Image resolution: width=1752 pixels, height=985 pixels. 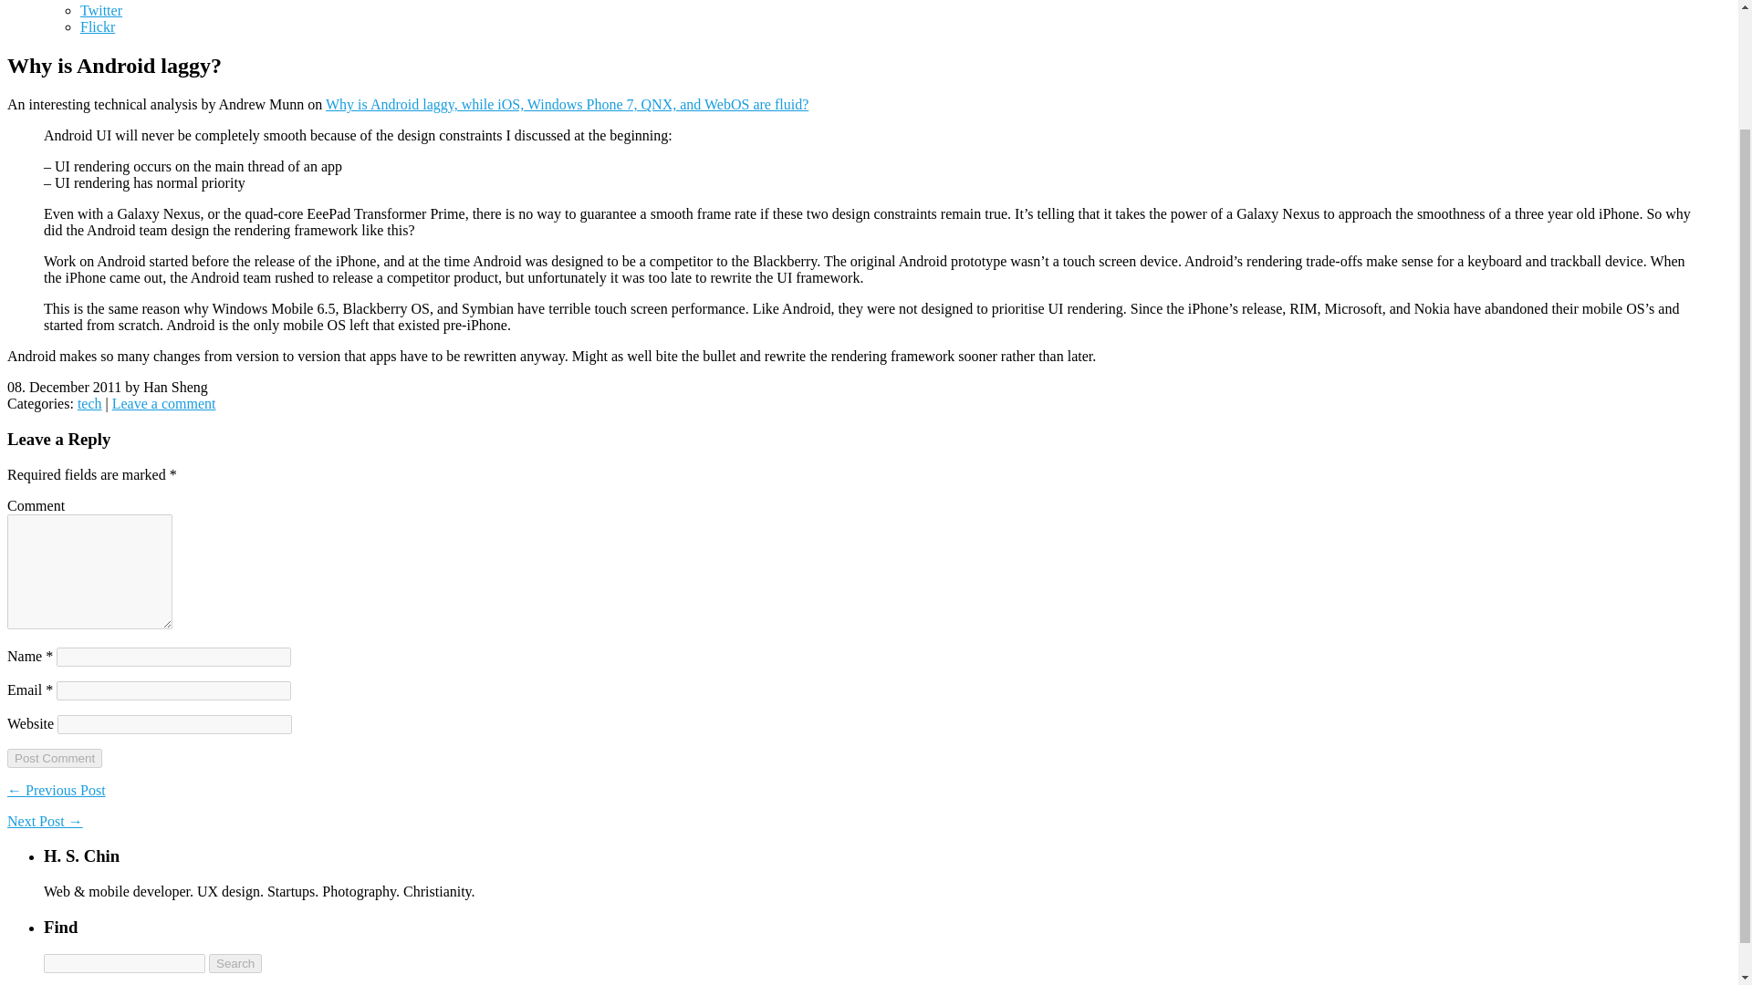 I want to click on Post Comment, so click(x=54, y=758).